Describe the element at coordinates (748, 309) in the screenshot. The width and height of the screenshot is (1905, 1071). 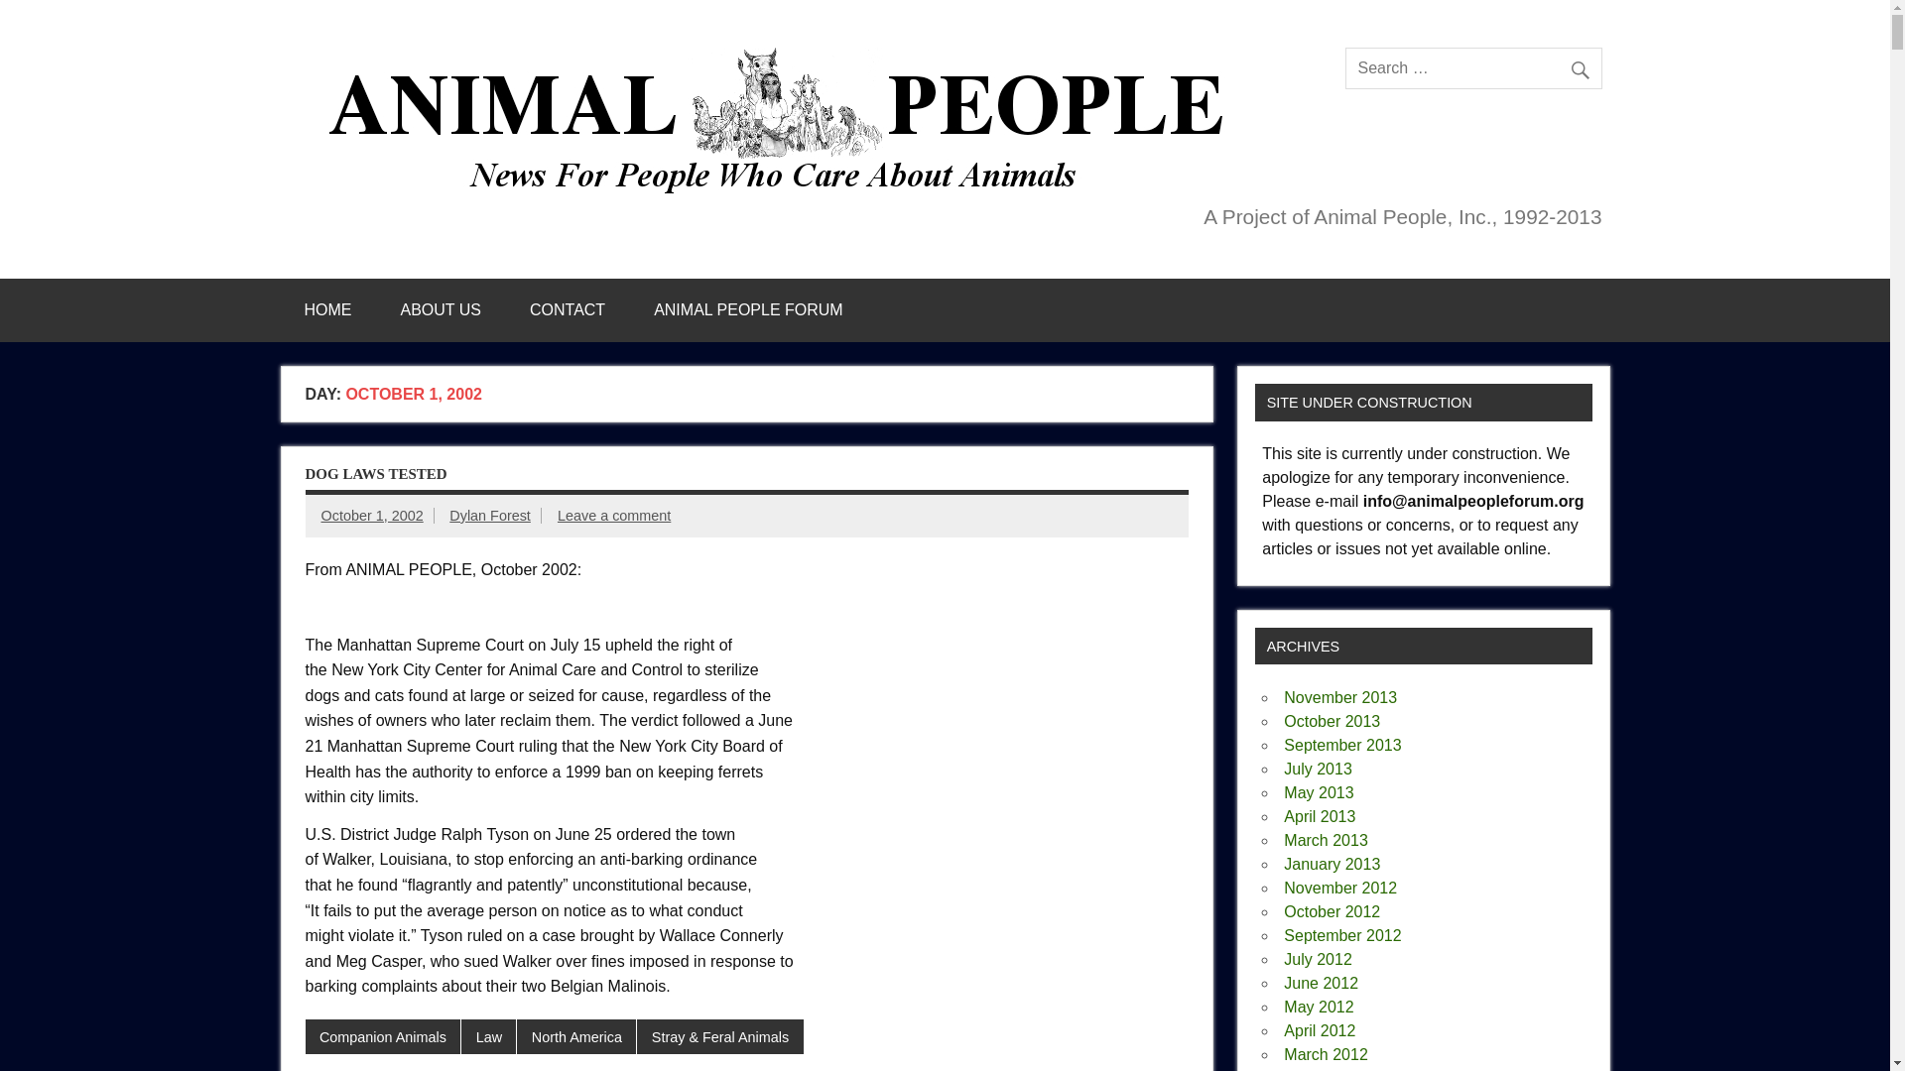
I see `ANIMAL PEOPLE FORUM` at that location.